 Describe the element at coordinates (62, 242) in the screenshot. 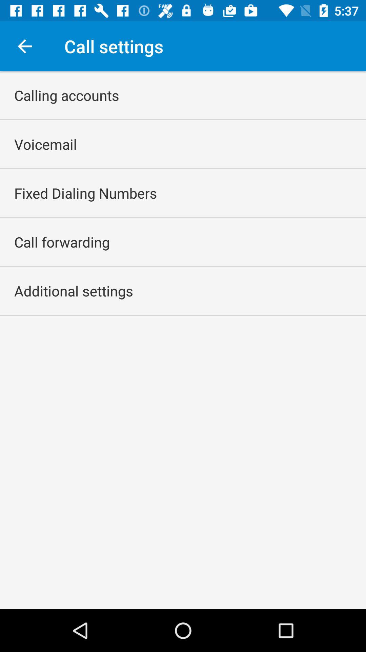

I see `select item below fixed dialing numbers item` at that location.